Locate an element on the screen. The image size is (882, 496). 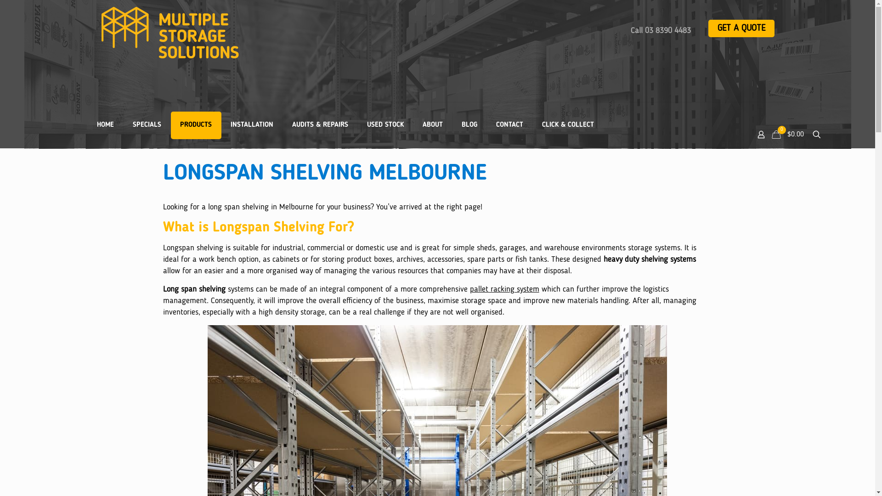
USED STOCK is located at coordinates (385, 125).